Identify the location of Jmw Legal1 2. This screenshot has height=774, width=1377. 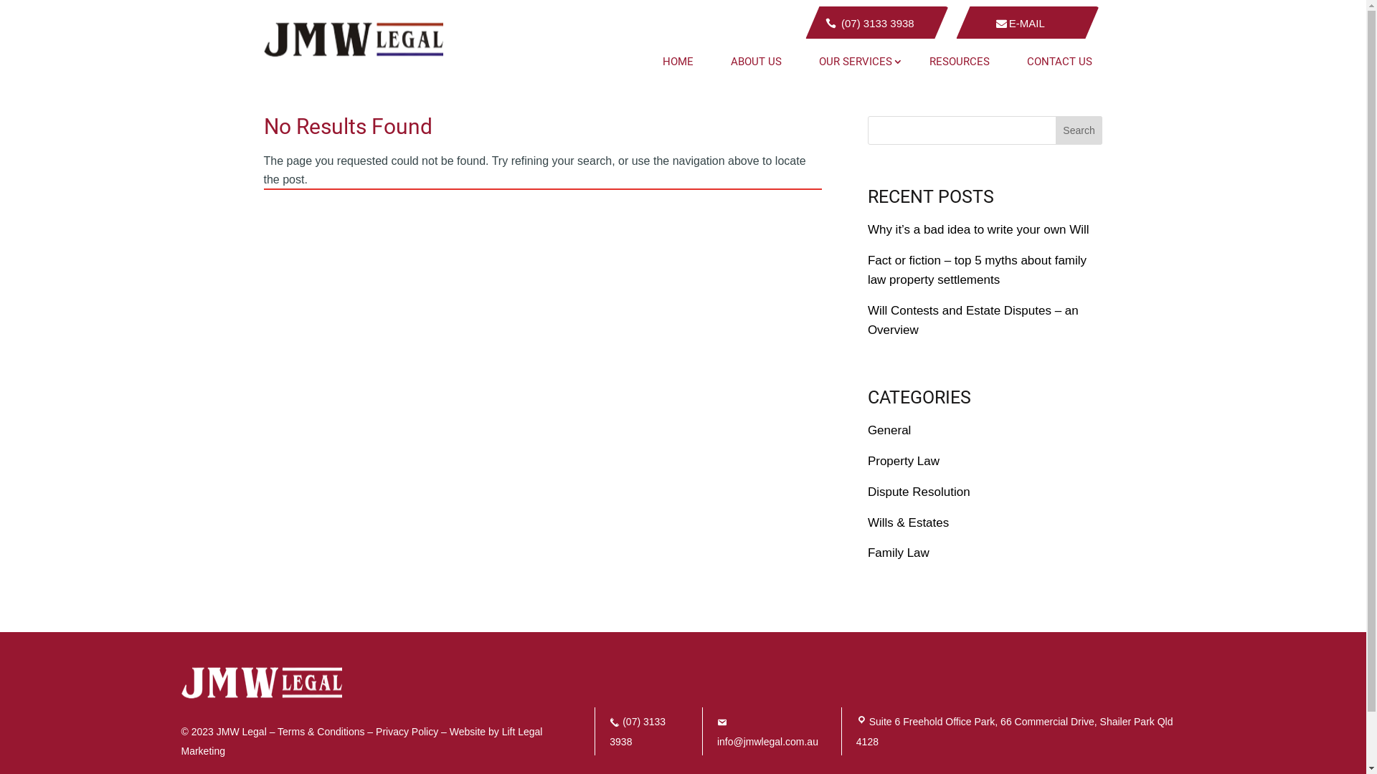
(261, 684).